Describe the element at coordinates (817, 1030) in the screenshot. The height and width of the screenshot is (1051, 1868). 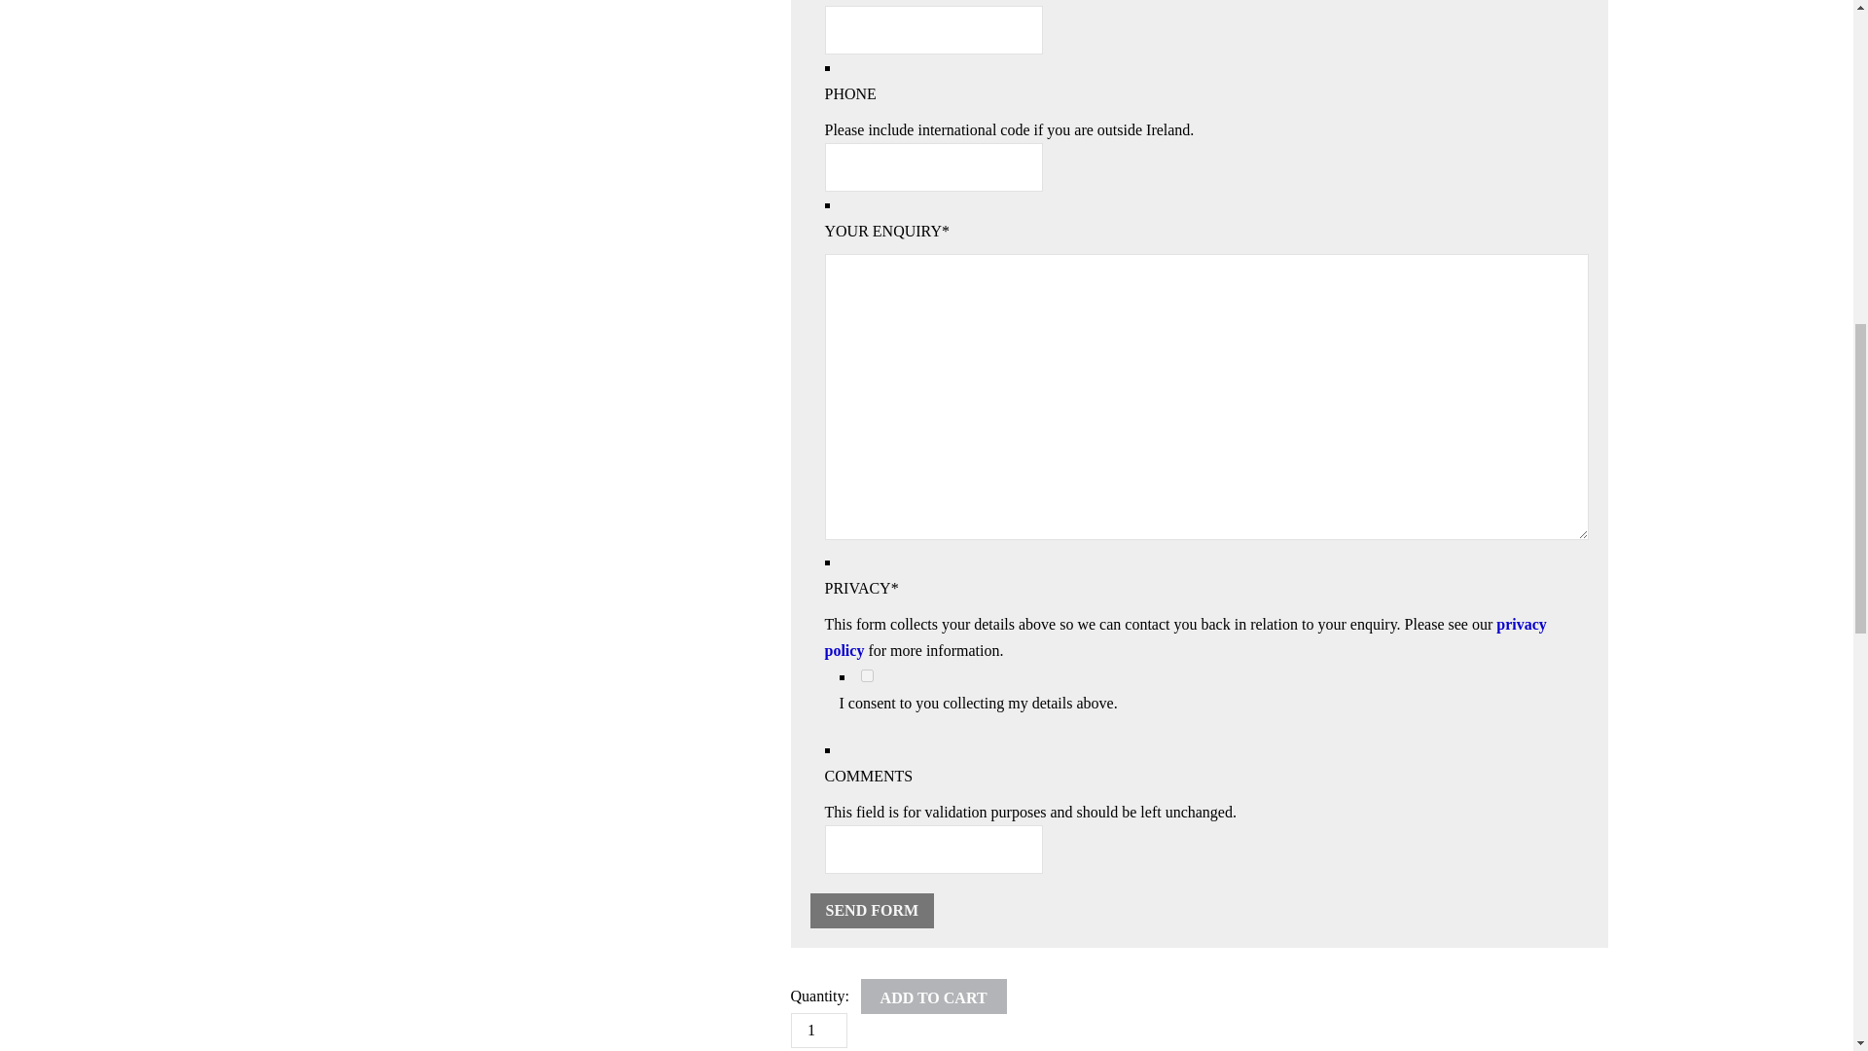
I see `1` at that location.